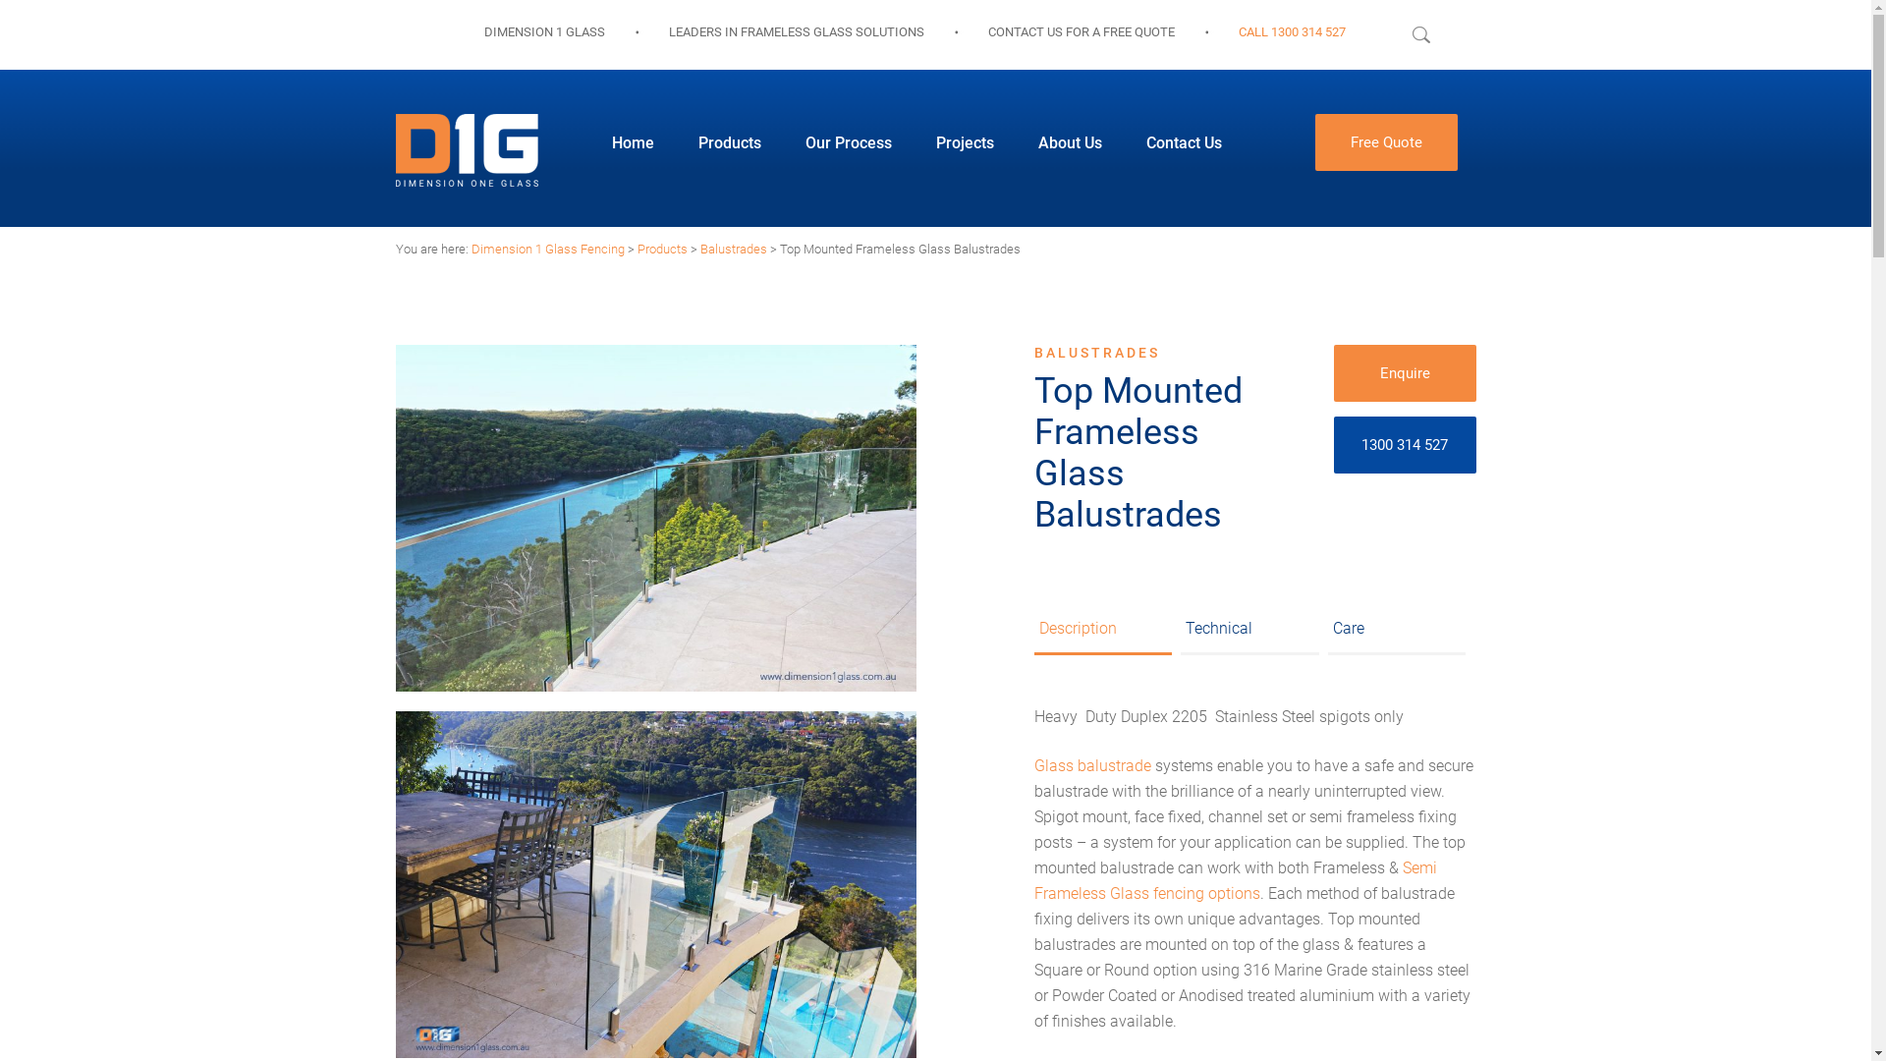 This screenshot has width=1886, height=1061. Describe the element at coordinates (849, 143) in the screenshot. I see `Our Process` at that location.